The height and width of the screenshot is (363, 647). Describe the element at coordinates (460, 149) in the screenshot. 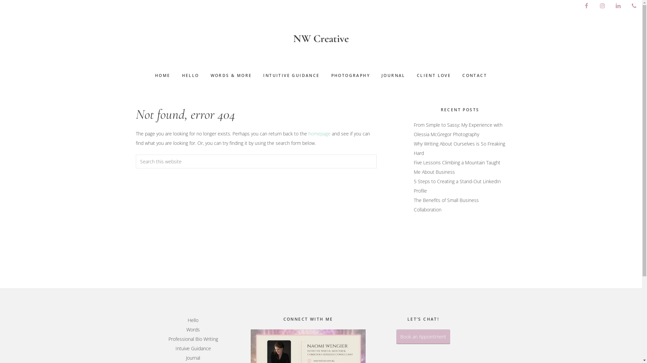

I see `Why Writing About Ourselves is So Freaking Hard` at that location.